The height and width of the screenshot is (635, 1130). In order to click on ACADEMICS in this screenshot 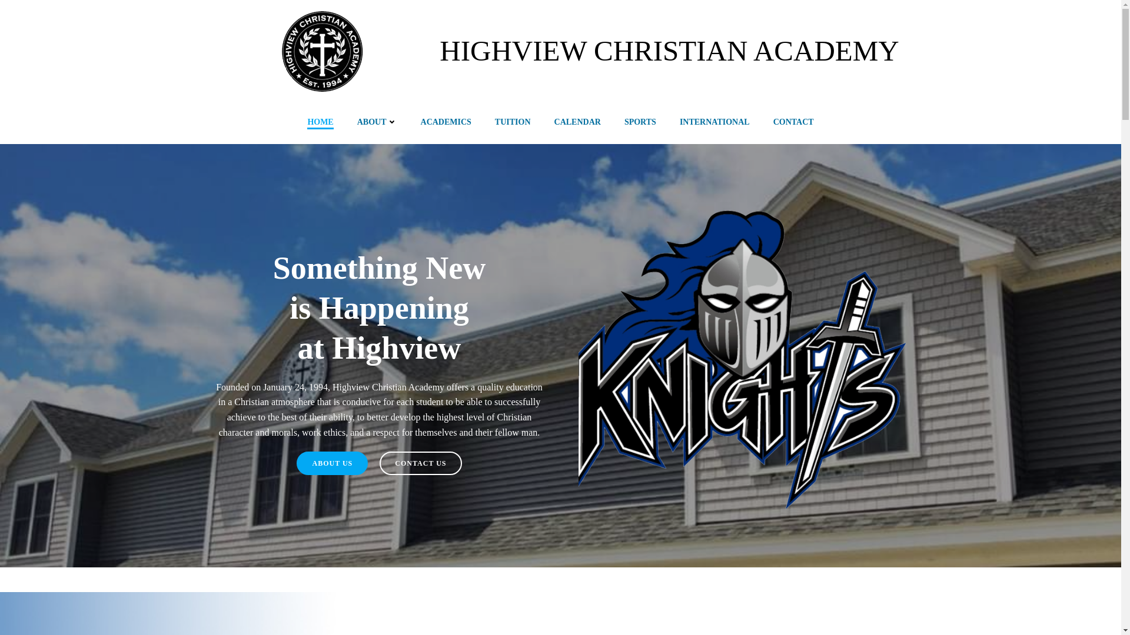, I will do `click(446, 122)`.